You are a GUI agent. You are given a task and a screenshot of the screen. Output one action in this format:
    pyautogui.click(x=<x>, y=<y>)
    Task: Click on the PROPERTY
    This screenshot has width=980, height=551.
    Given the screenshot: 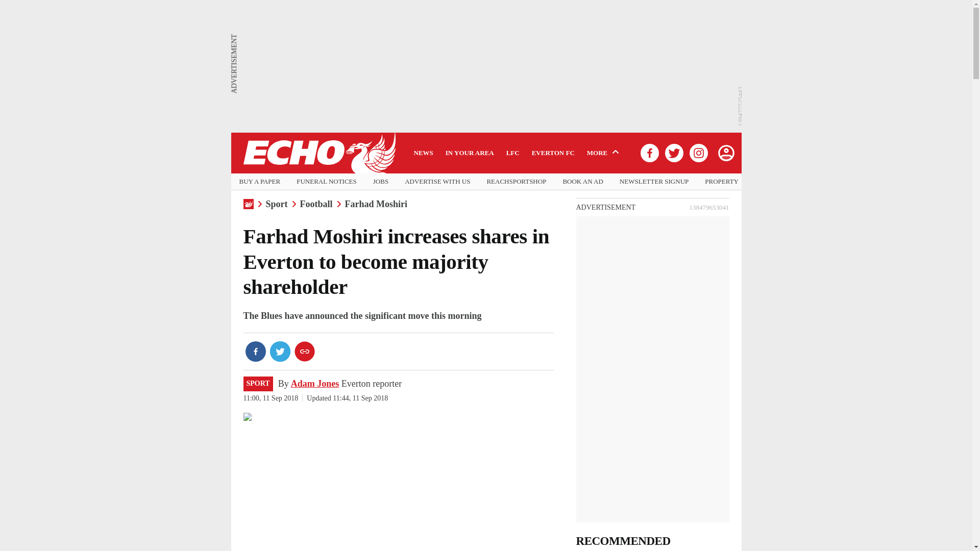 What is the action you would take?
    pyautogui.click(x=722, y=182)
    